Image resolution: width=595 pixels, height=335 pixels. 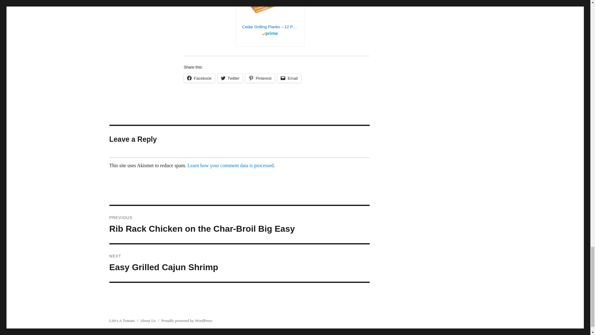 What do you see at coordinates (230, 78) in the screenshot?
I see `Click to share on Twitter` at bounding box center [230, 78].